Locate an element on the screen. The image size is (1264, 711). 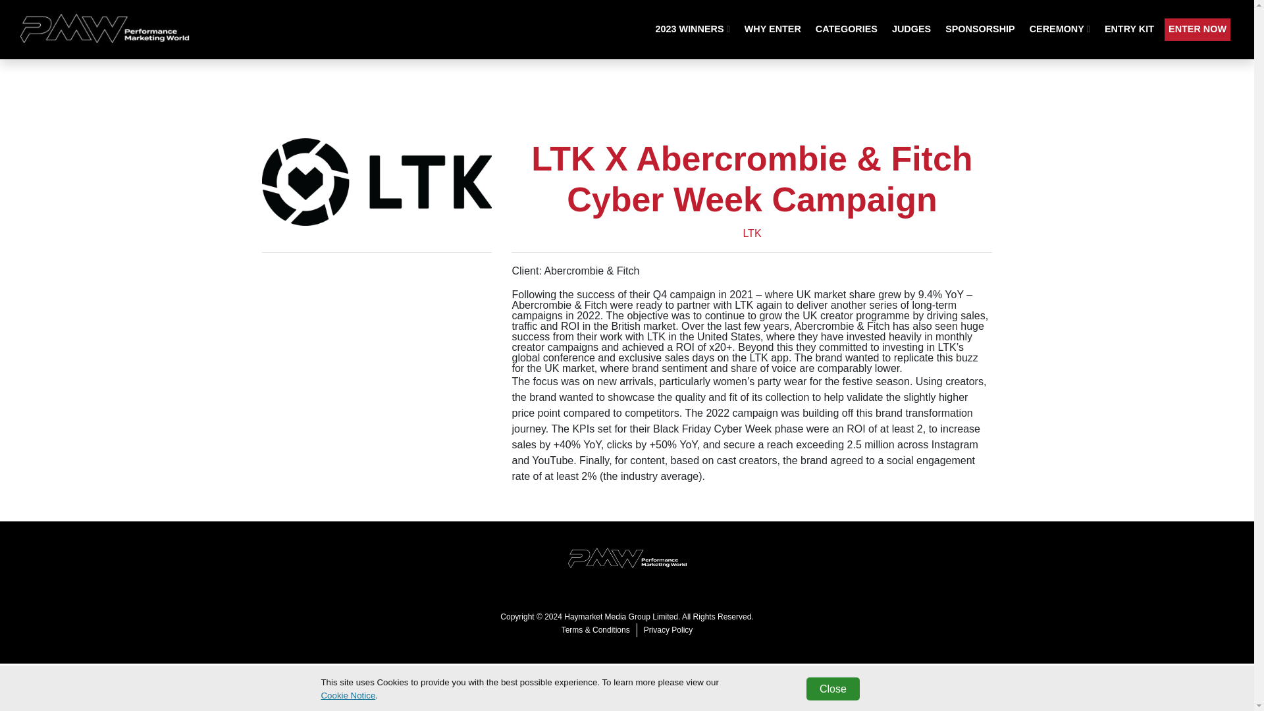
SPONSORSHIP is located at coordinates (980, 29).